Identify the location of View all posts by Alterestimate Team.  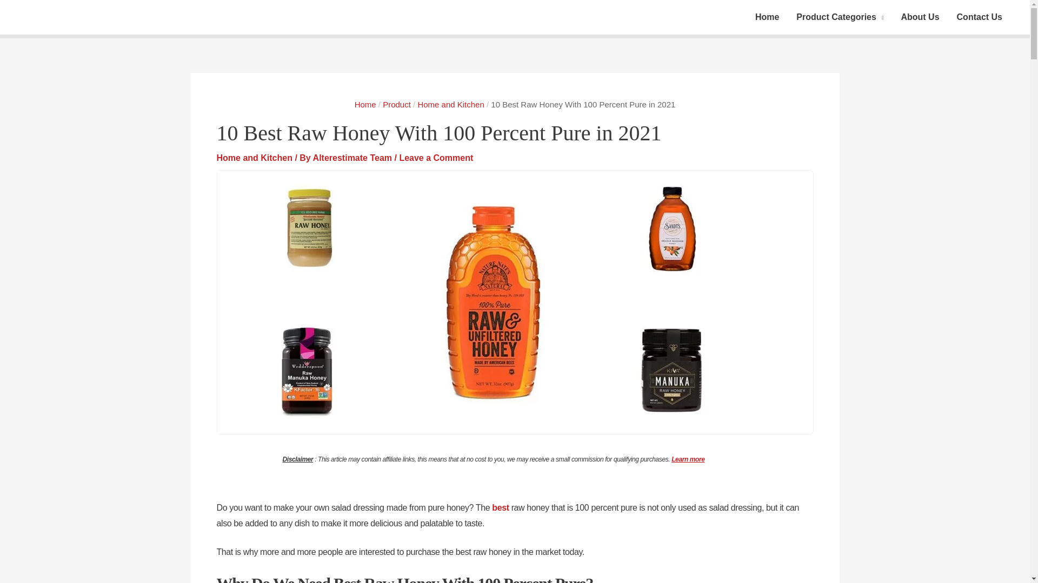
(354, 158).